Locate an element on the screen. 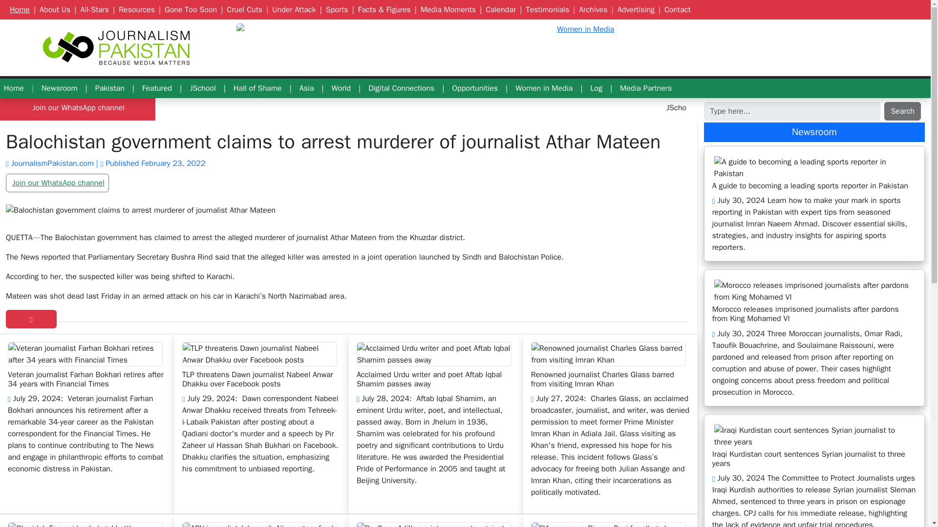 The image size is (938, 527). Featured is located at coordinates (157, 88).